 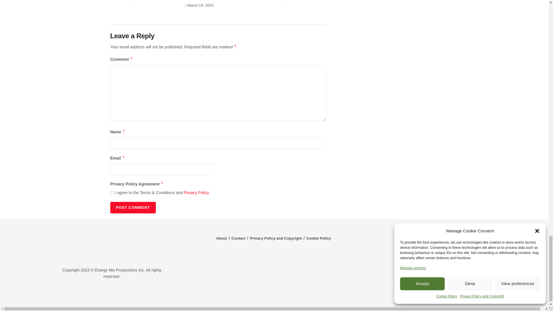 I want to click on on, so click(x=112, y=192).